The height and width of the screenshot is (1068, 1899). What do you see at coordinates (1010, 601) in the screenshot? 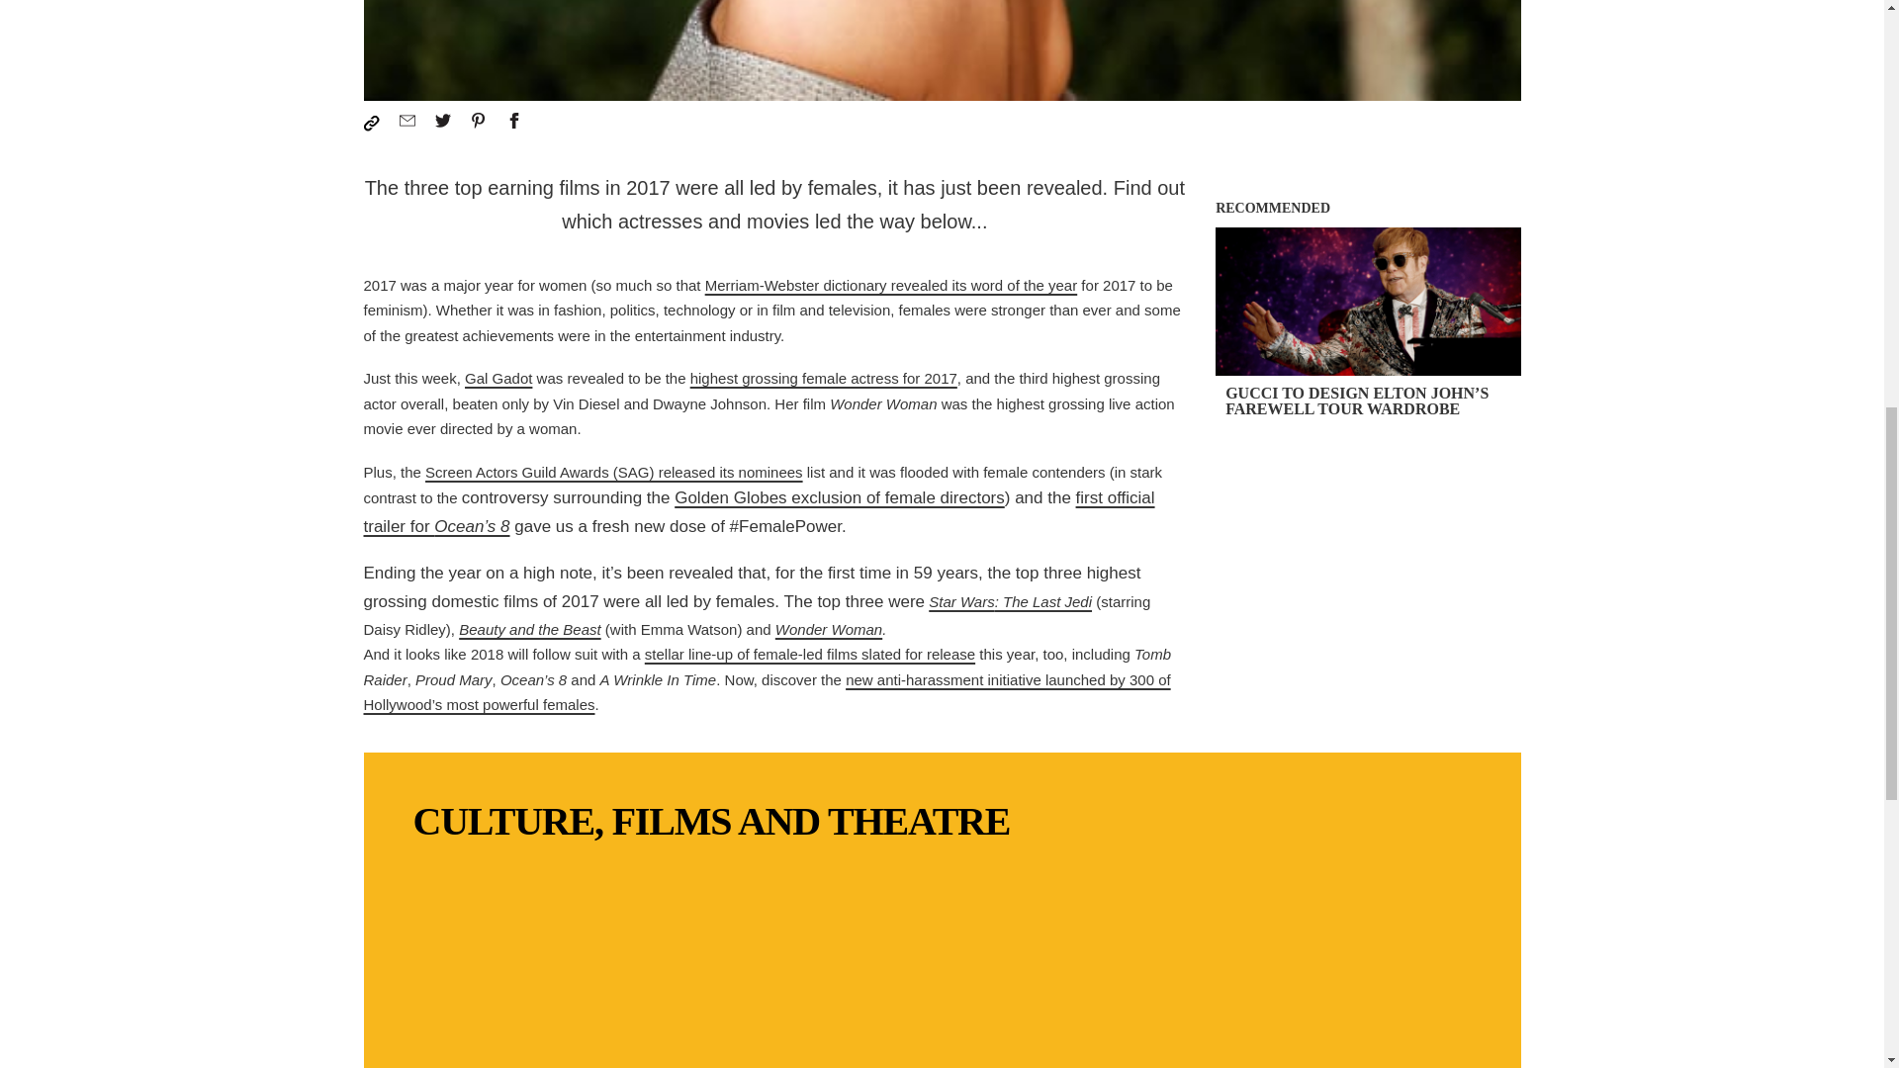
I see `Star Wars: The Last Jedi` at bounding box center [1010, 601].